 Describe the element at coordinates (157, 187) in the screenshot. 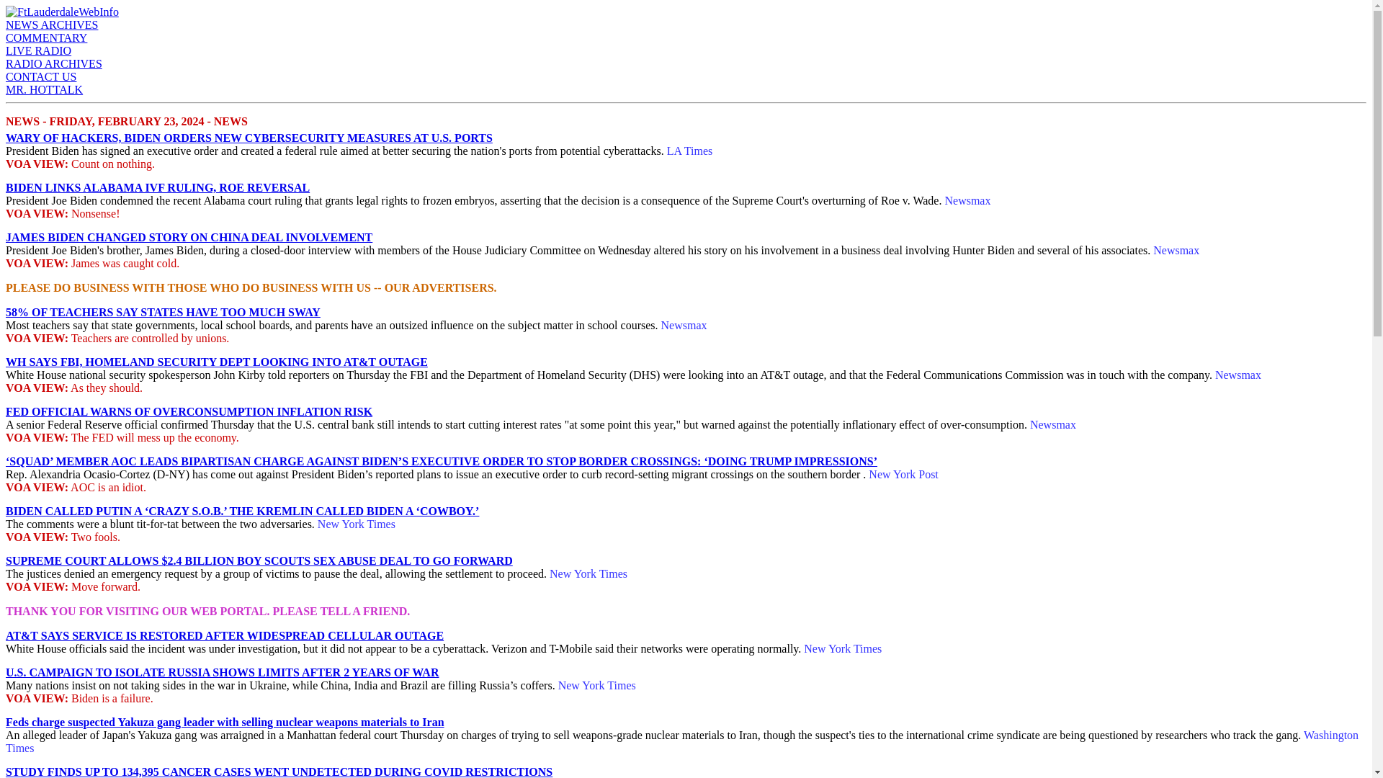

I see `BIDEN LINKS ALABAMA IVF RULING, ROE REVERSAL` at that location.